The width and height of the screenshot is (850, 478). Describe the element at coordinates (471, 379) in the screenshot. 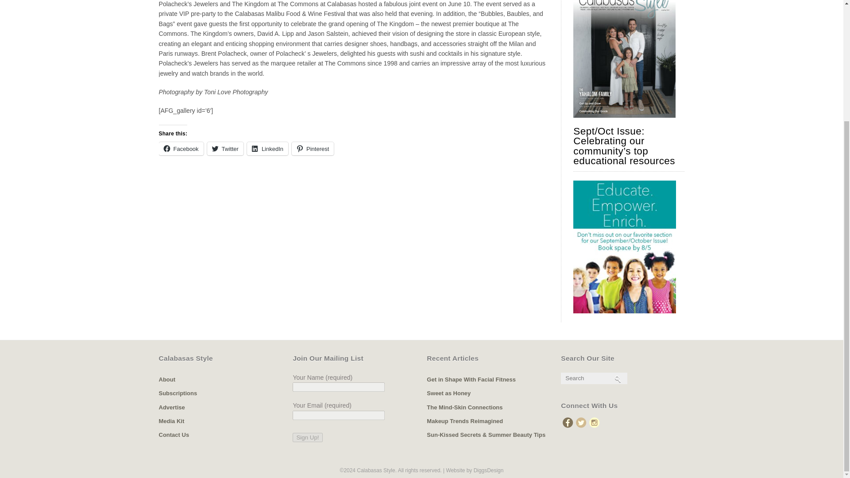

I see `Get in Shape With Facial Fitness` at that location.